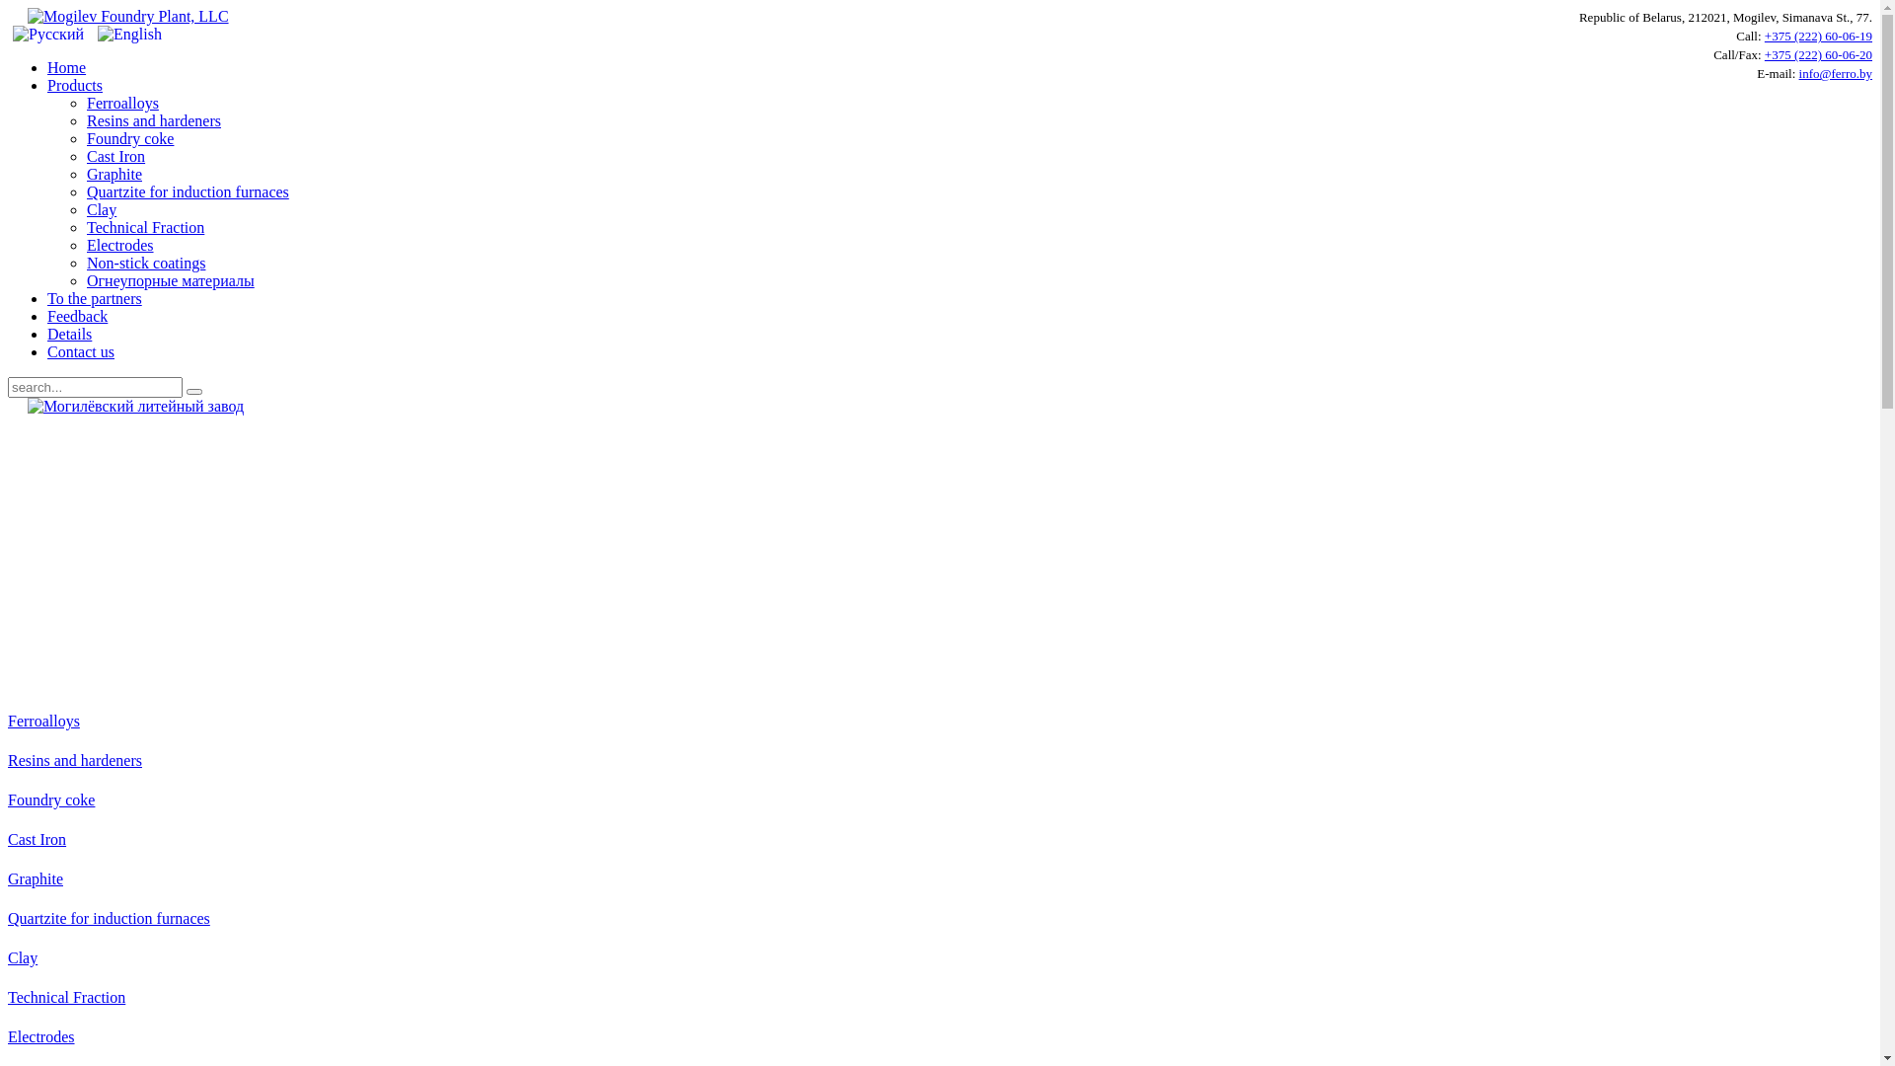 The image size is (1895, 1066). What do you see at coordinates (67, 997) in the screenshot?
I see `Technical Fraction` at bounding box center [67, 997].